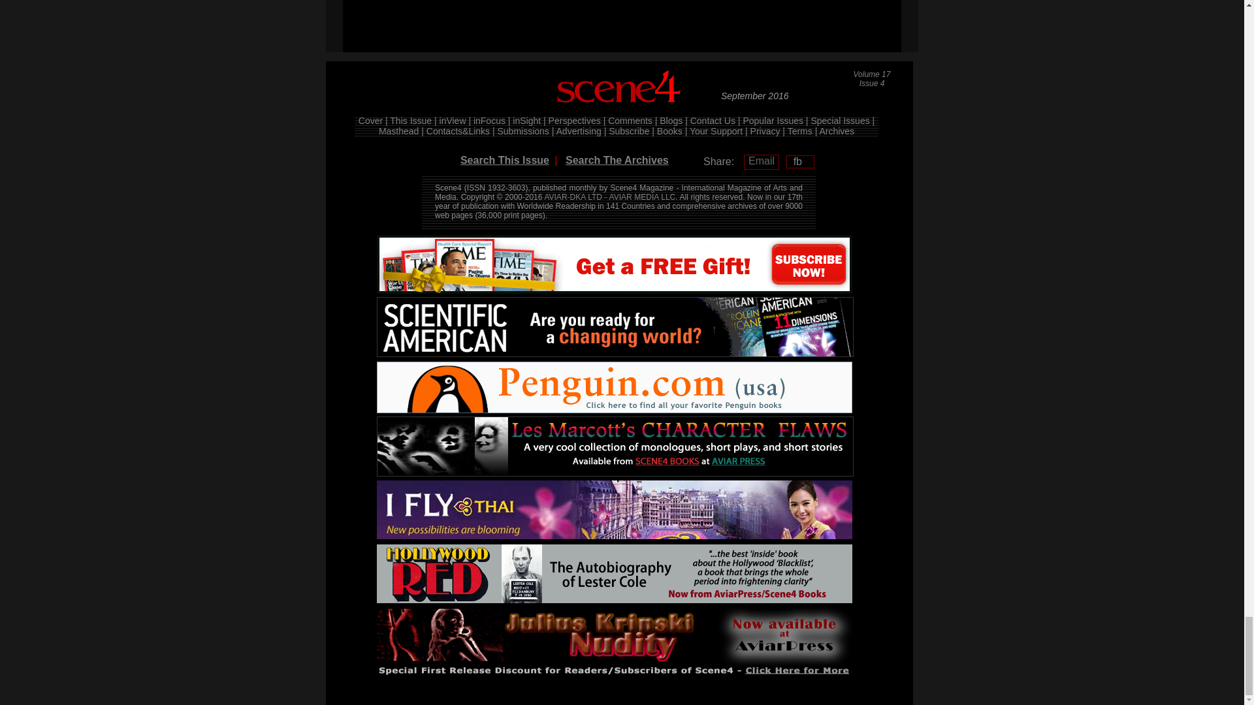  Describe the element at coordinates (615, 264) in the screenshot. I see `Time-0716` at that location.